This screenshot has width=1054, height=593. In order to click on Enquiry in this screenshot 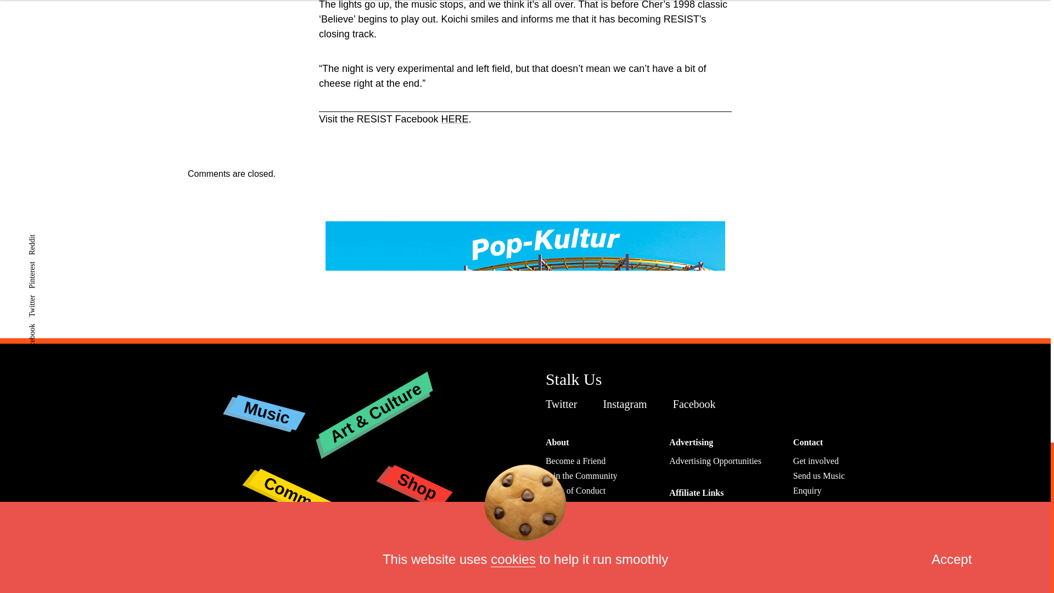, I will do `click(808, 490)`.